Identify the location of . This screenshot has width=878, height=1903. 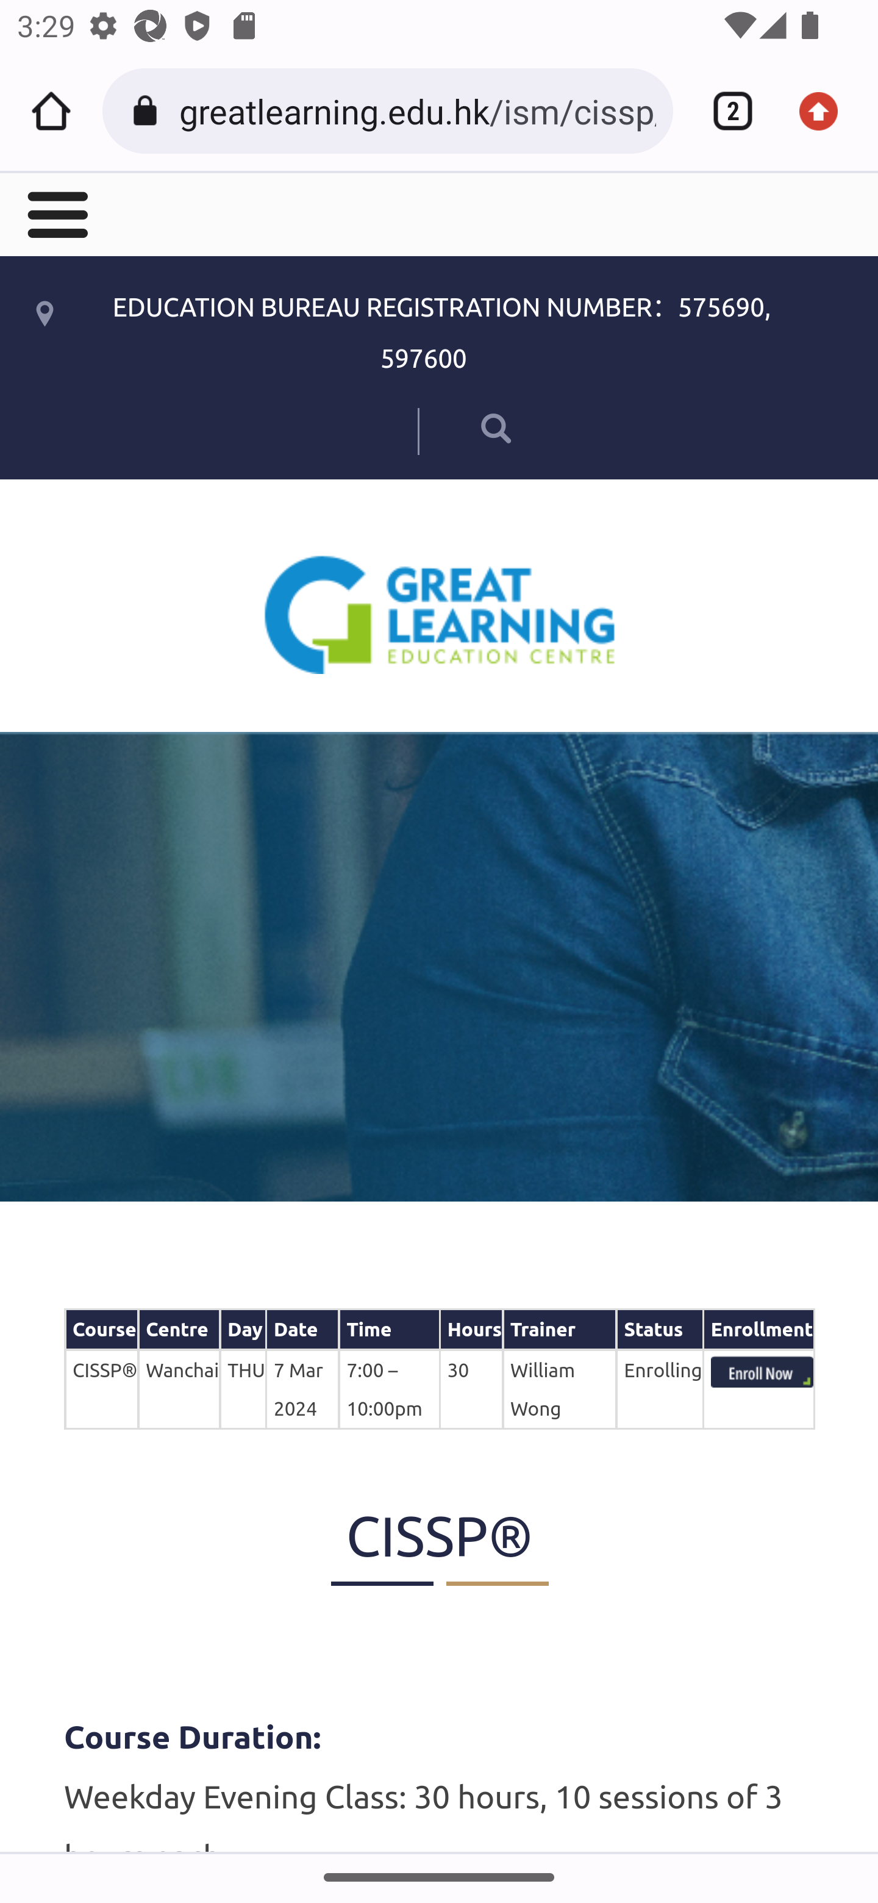
(55, 213).